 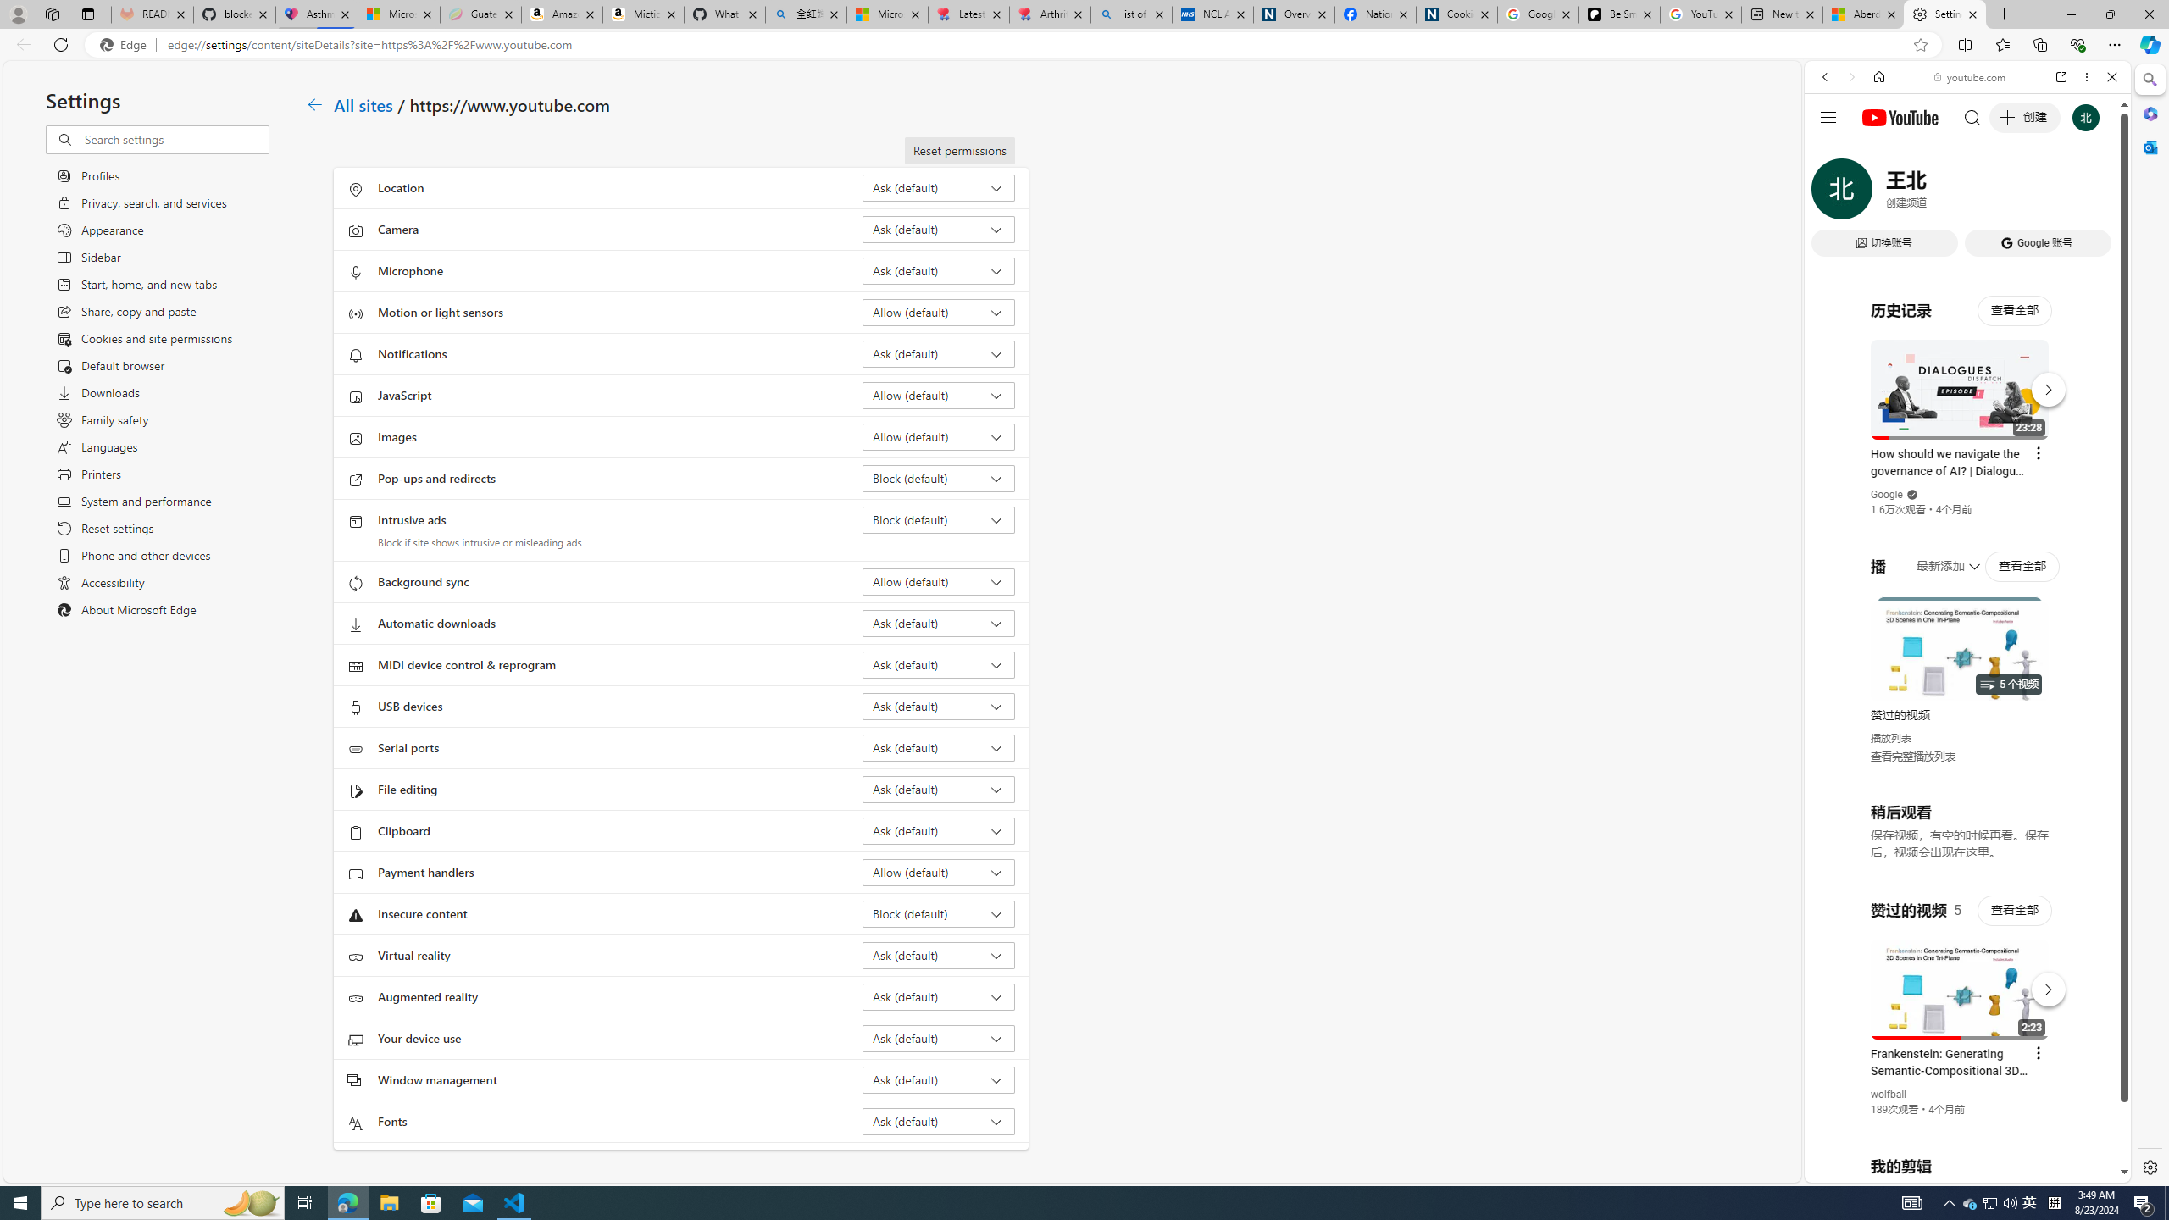 I want to click on Clipboard Ask (default), so click(x=939, y=830).